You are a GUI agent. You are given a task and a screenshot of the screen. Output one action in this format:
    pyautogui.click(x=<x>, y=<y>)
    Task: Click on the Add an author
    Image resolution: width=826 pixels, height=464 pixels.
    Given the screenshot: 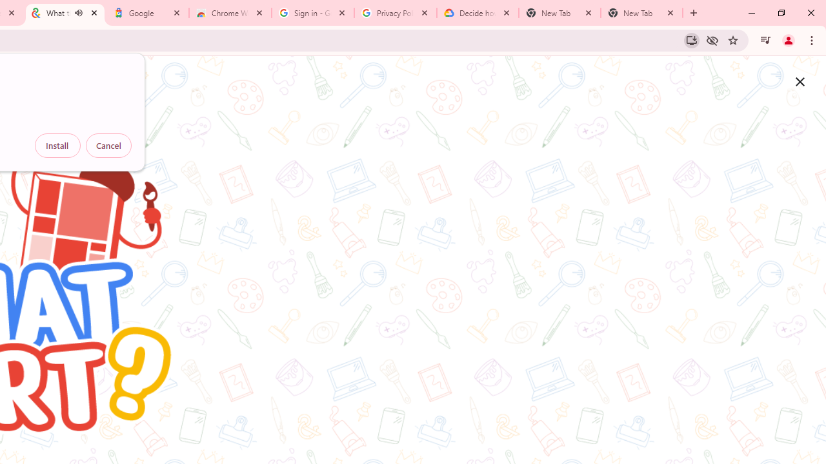 What is the action you would take?
    pyautogui.click(x=92, y=441)
    